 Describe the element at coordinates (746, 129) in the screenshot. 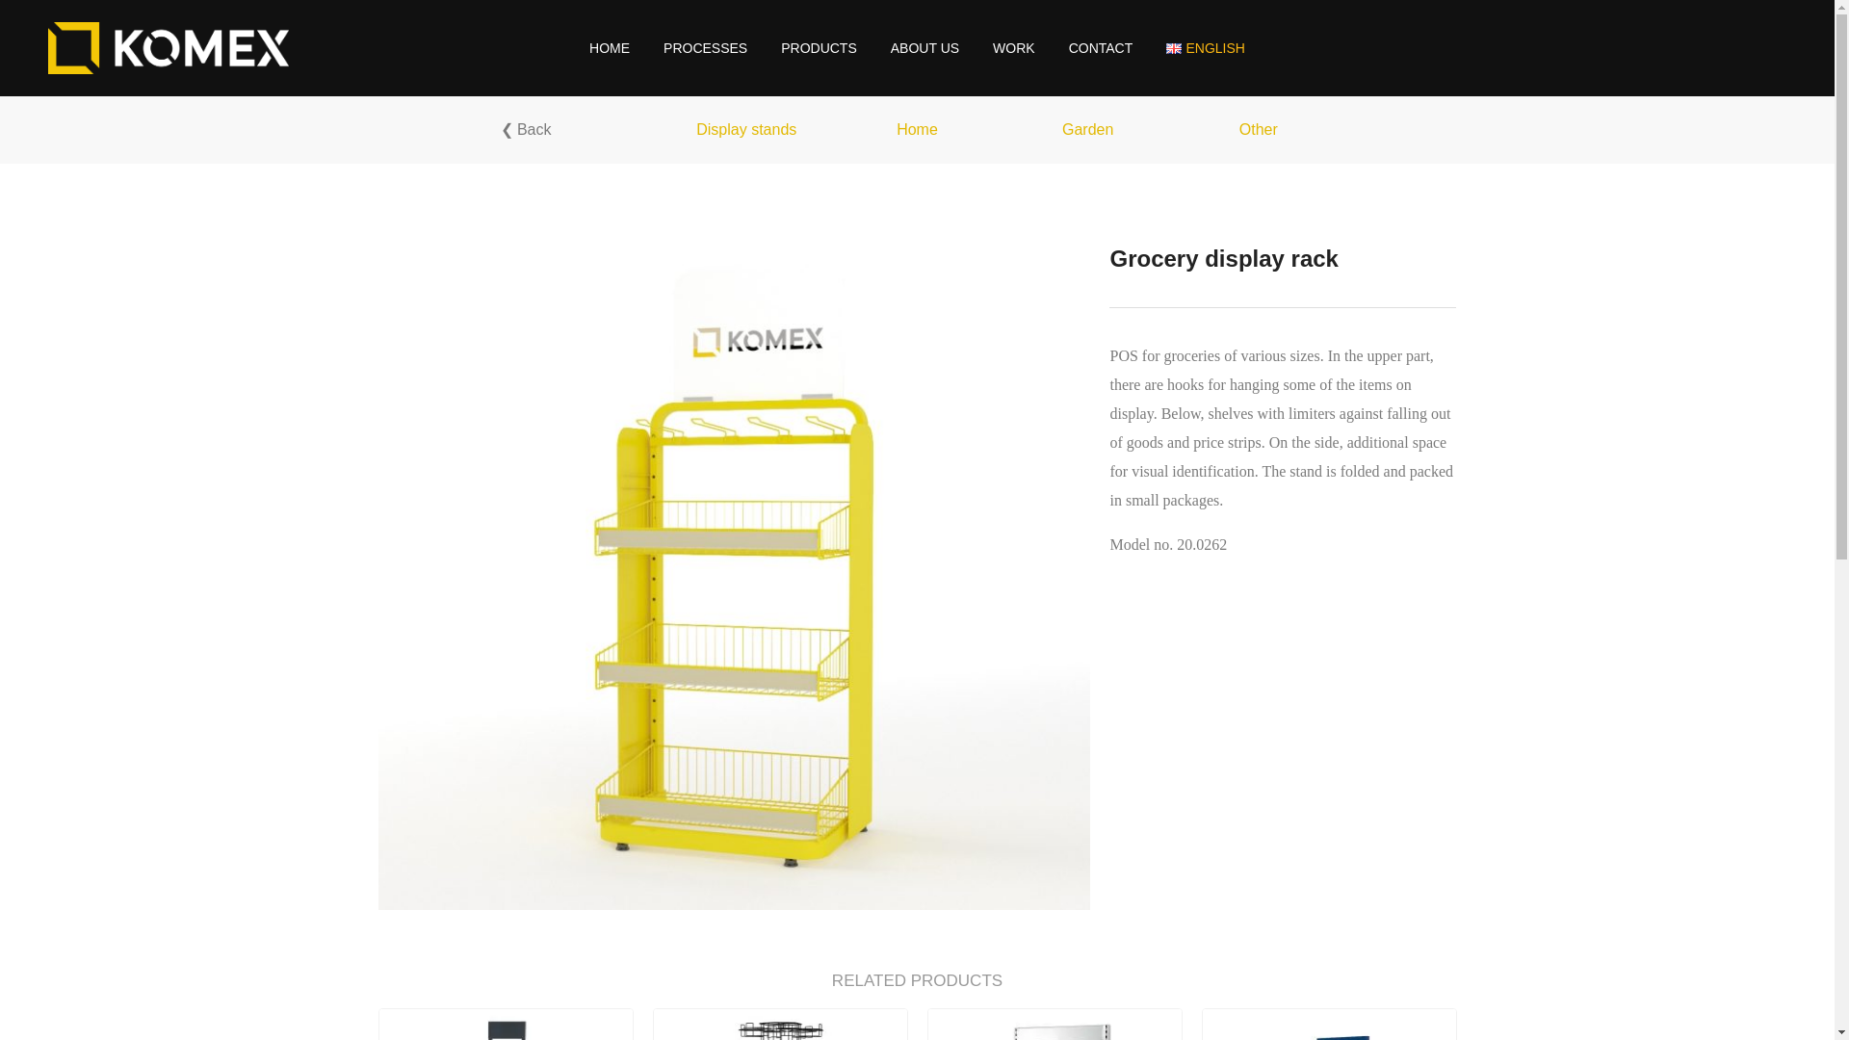

I see `Display stands` at that location.